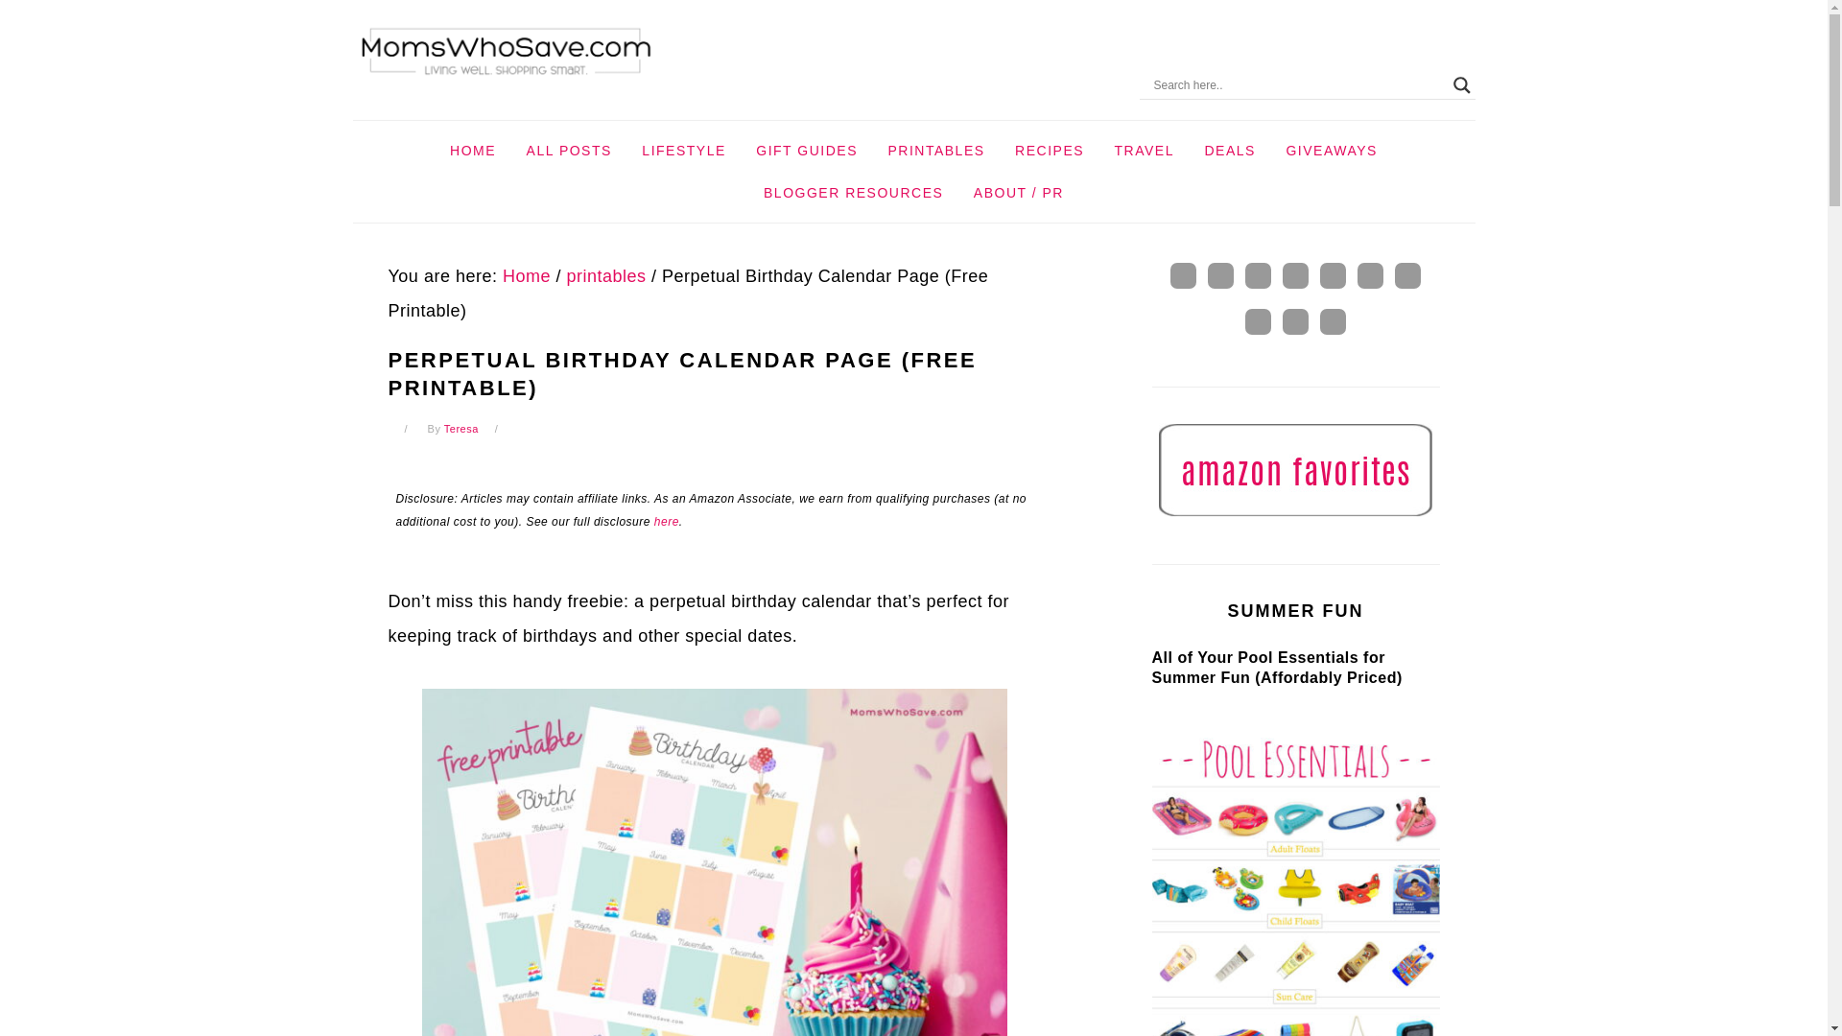 This screenshot has height=1036, width=1842. Describe the element at coordinates (507, 52) in the screenshot. I see `MOMSWHOSAVE.COM` at that location.